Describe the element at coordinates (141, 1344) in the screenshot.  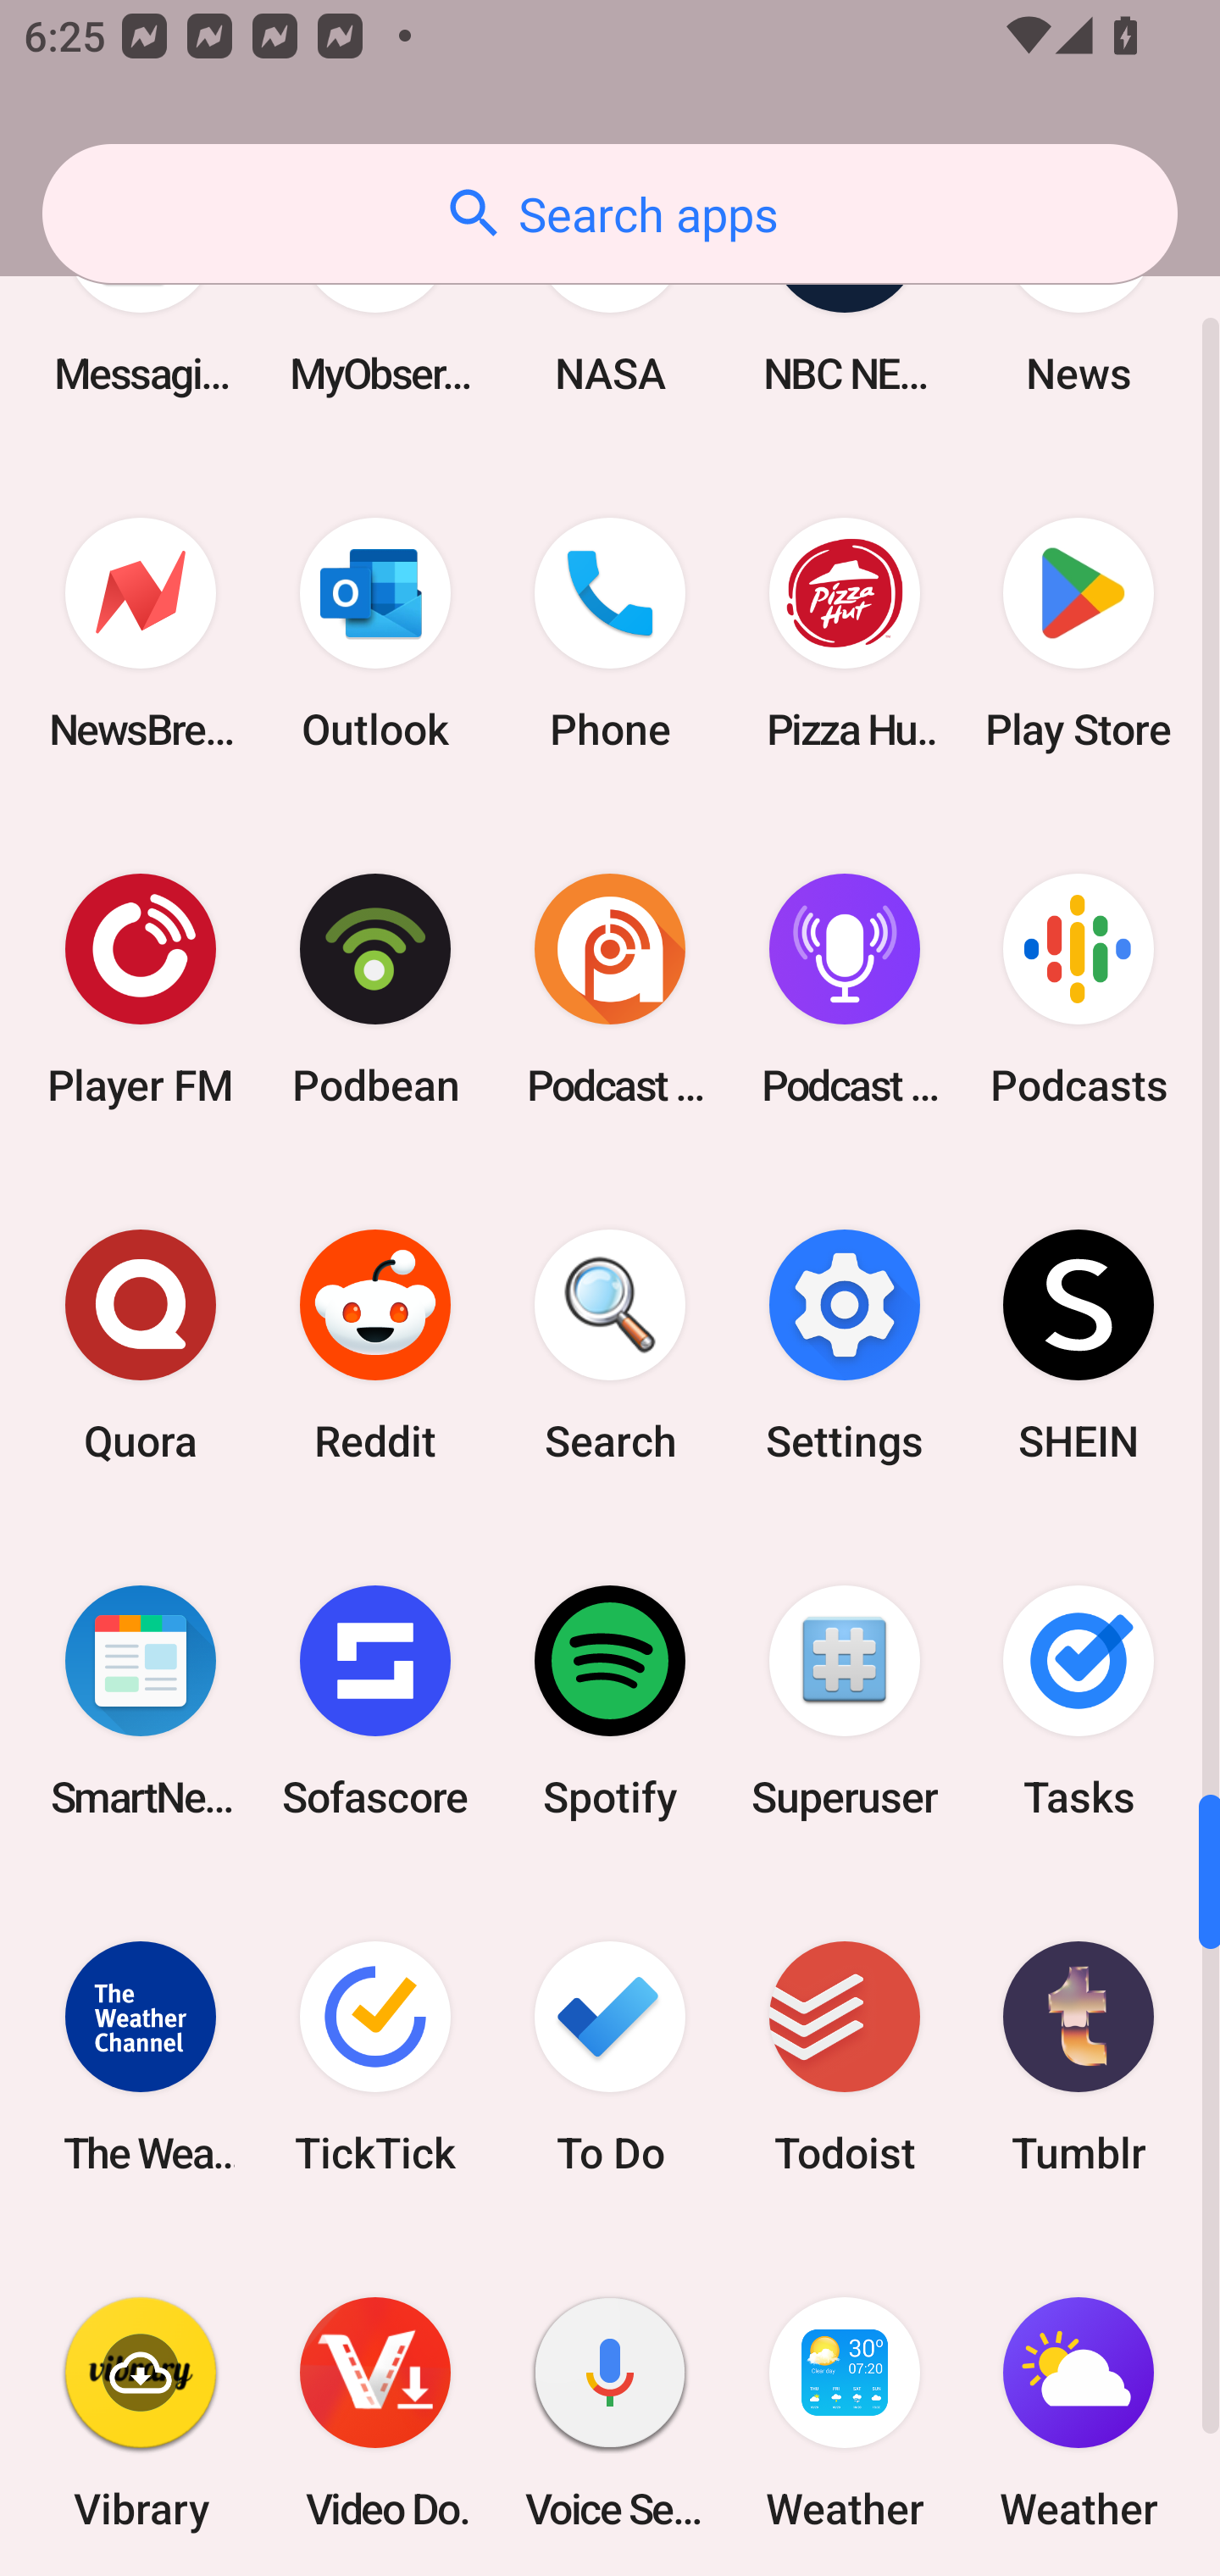
I see `Quora` at that location.